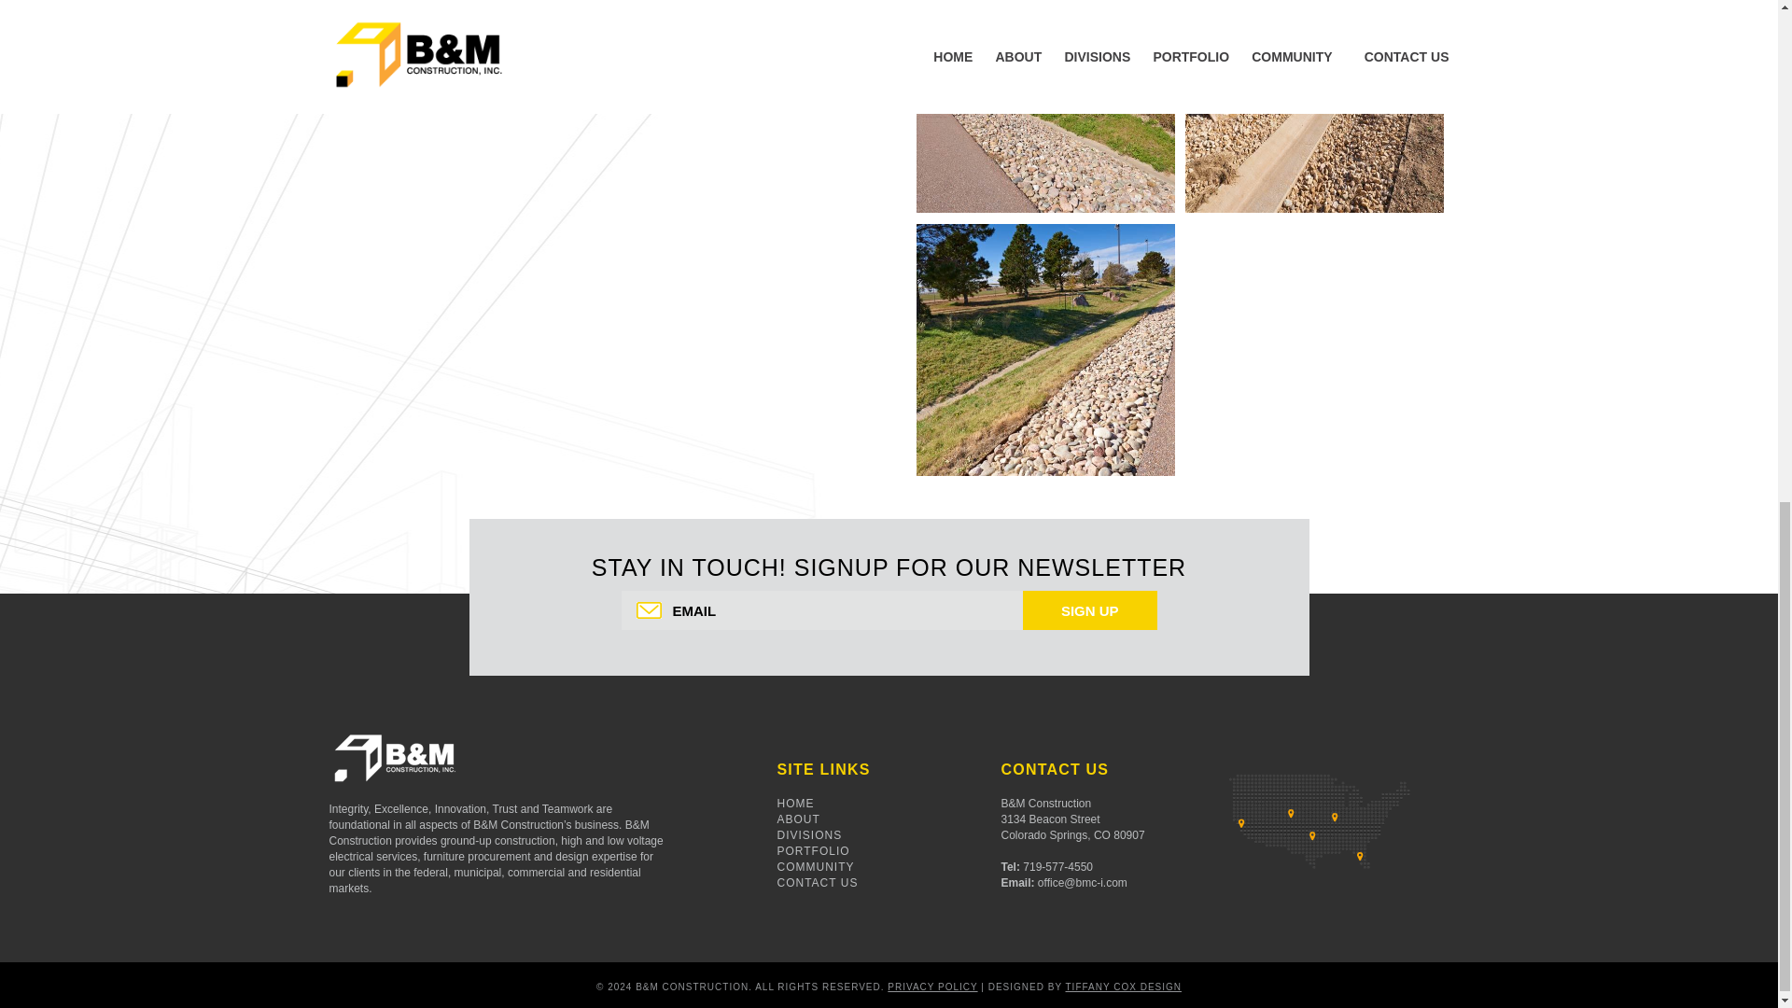  What do you see at coordinates (1124, 986) in the screenshot?
I see `TIFFANY COX DESIGN` at bounding box center [1124, 986].